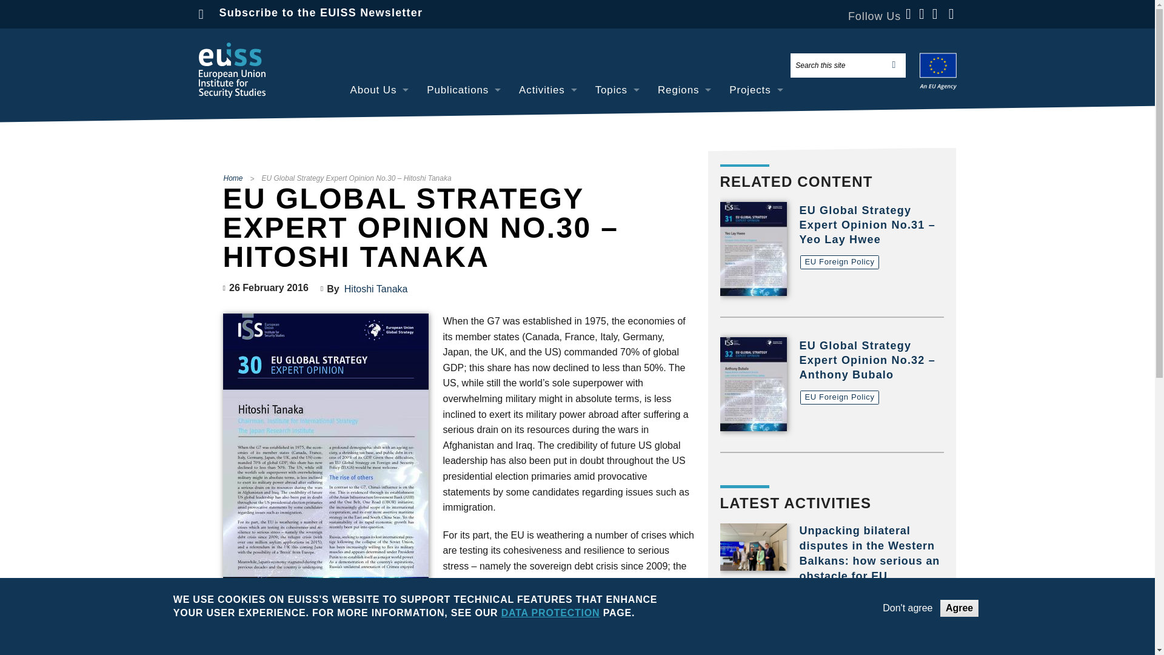 The image size is (1164, 655). What do you see at coordinates (617, 117) in the screenshot?
I see `EU foreign policy` at bounding box center [617, 117].